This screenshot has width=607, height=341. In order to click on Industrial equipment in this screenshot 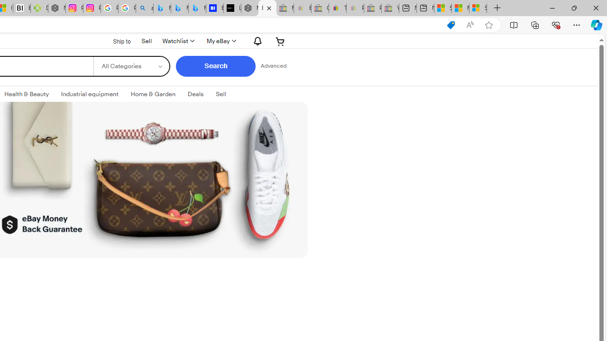, I will do `click(90, 94)`.